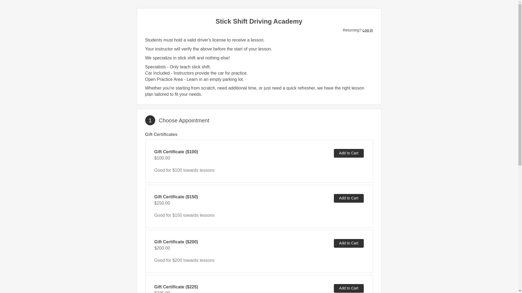 Image resolution: width=522 pixels, height=293 pixels. I want to click on Add to Cart, so click(349, 153).